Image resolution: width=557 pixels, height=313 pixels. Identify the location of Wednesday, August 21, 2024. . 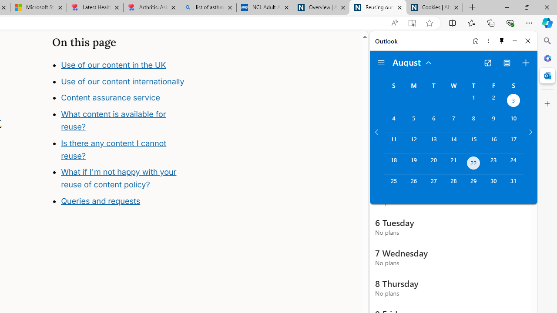
(453, 164).